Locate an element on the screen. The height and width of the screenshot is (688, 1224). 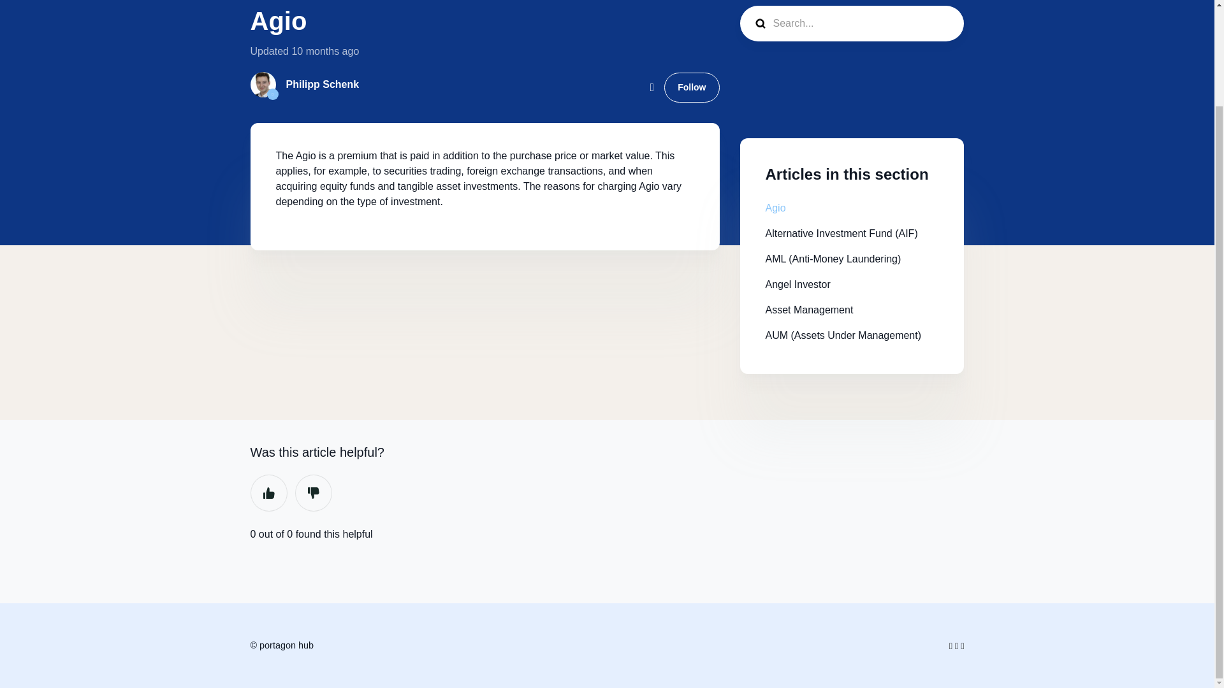
Follow is located at coordinates (692, 87).